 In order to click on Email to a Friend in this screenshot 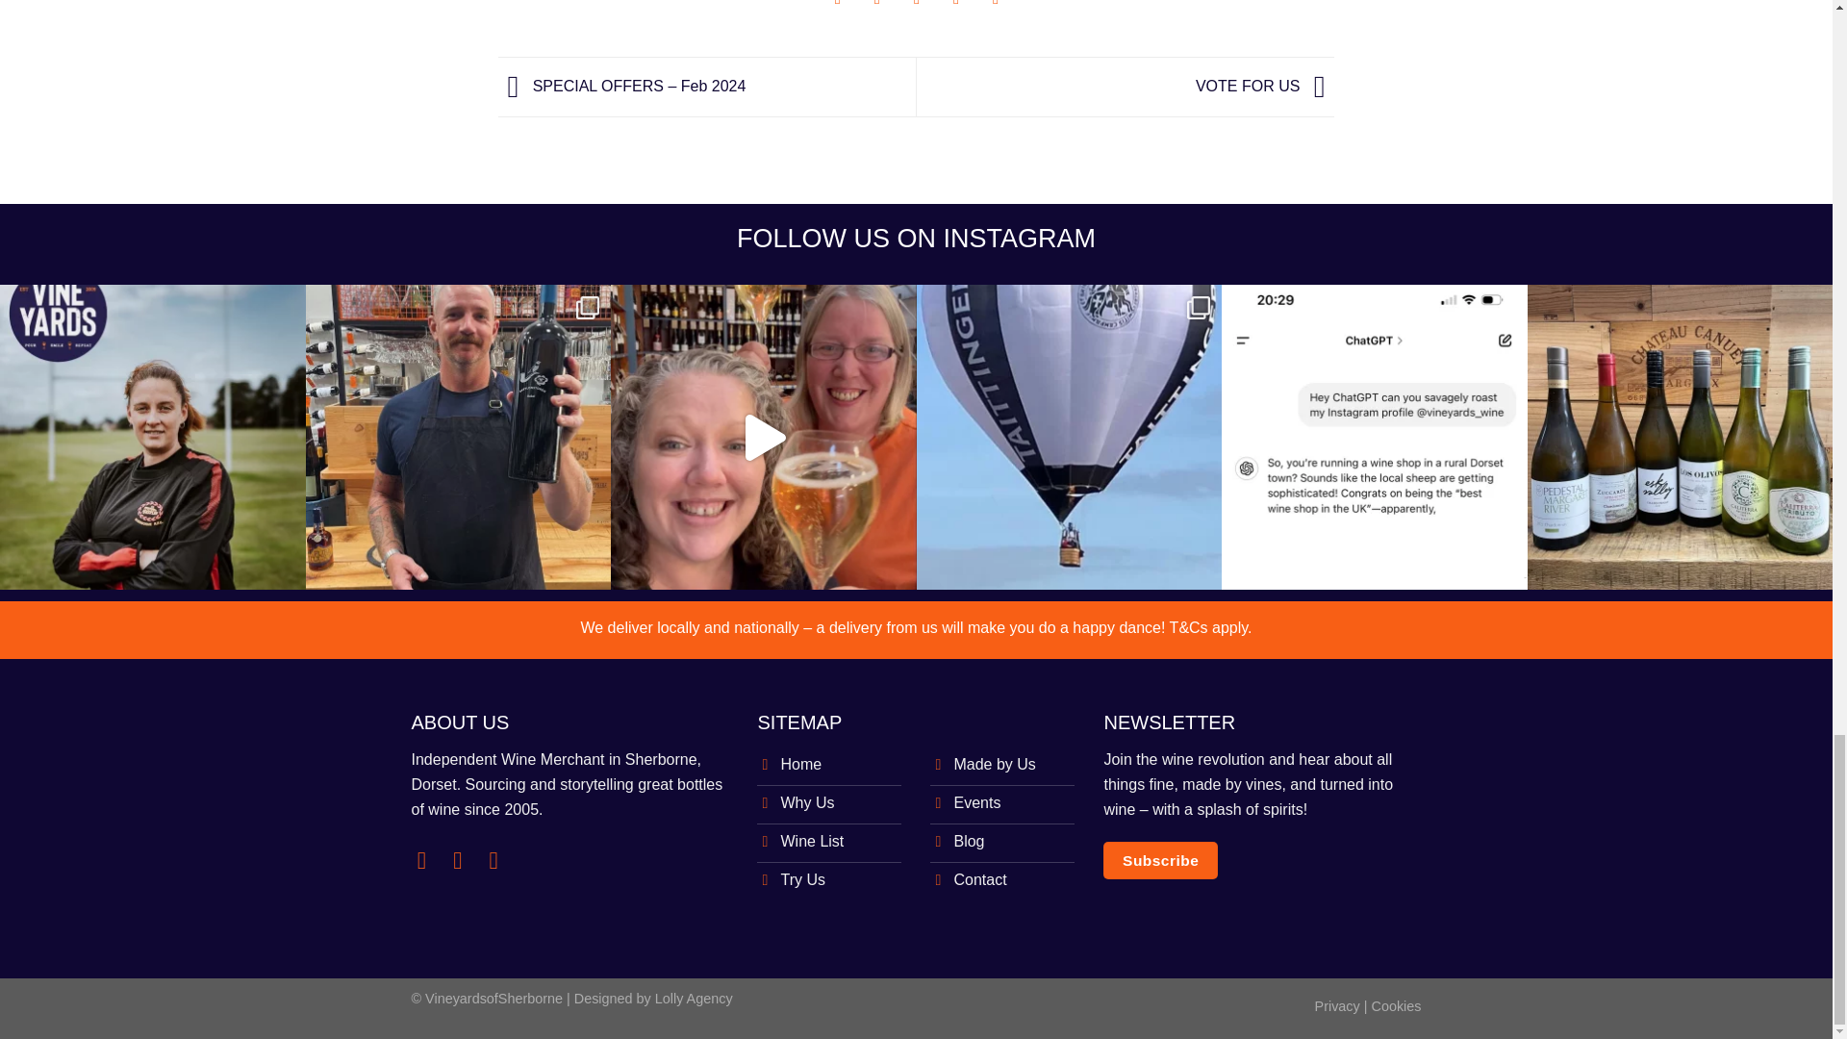, I will do `click(918, 10)`.